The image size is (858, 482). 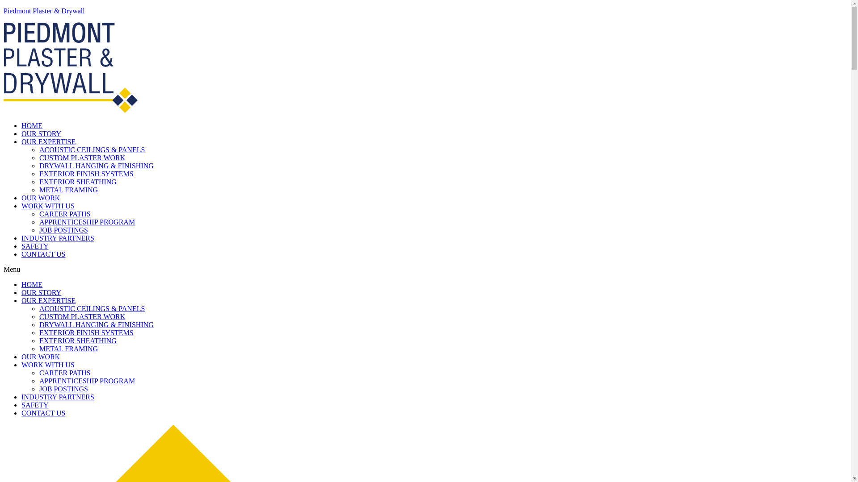 What do you see at coordinates (65, 214) in the screenshot?
I see `CAREER PATHS` at bounding box center [65, 214].